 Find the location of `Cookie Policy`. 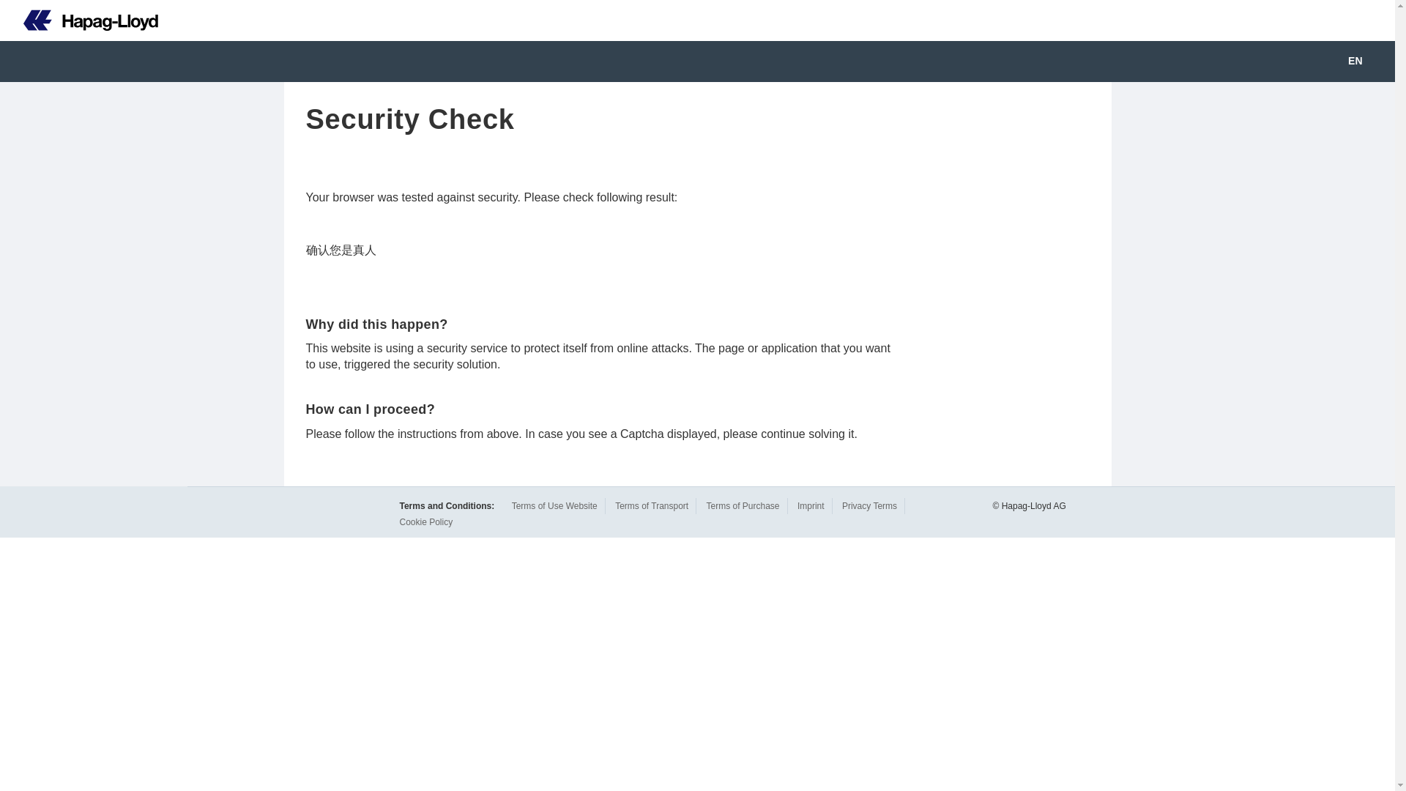

Cookie Policy is located at coordinates (426, 522).